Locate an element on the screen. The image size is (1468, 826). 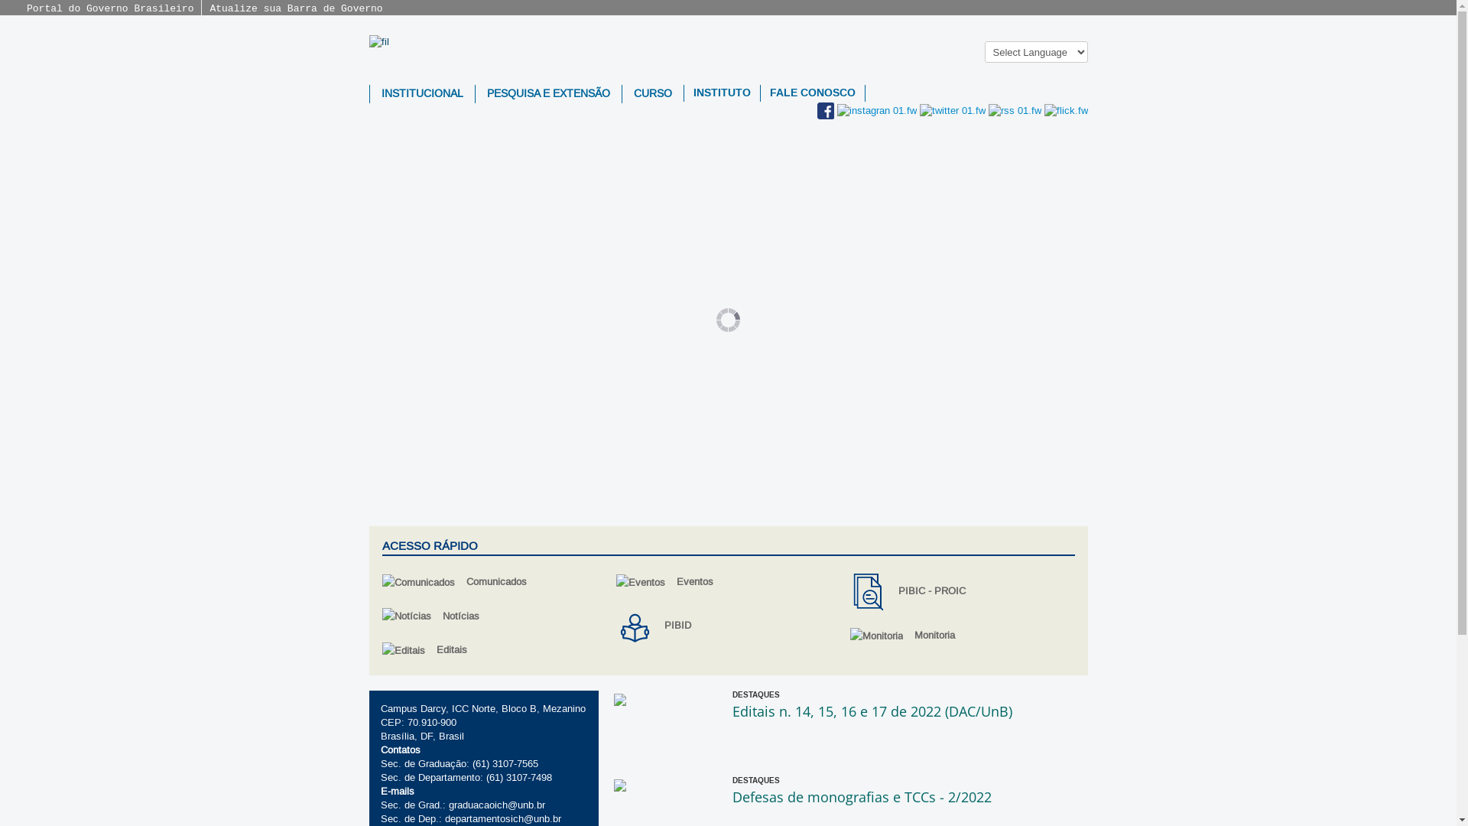
Eventos is located at coordinates (728, 583).